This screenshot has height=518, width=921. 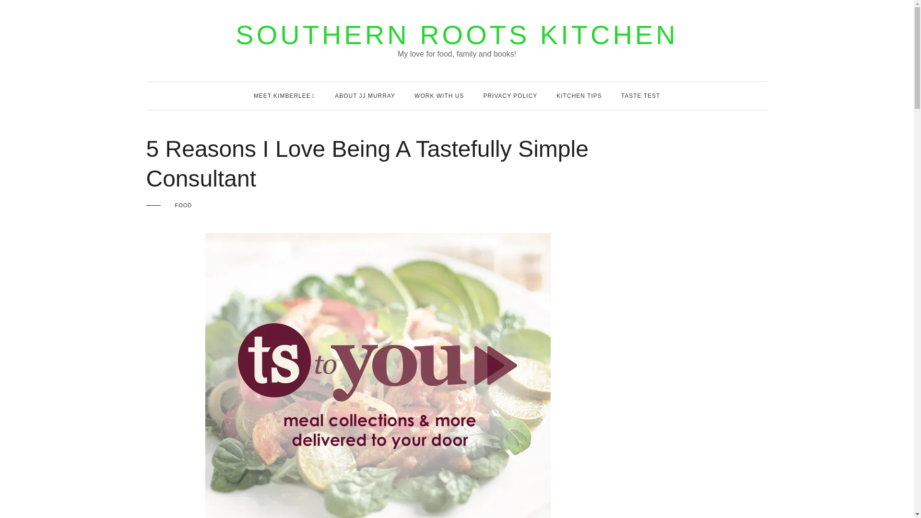 What do you see at coordinates (509, 95) in the screenshot?
I see `PRIVACY POLICY` at bounding box center [509, 95].